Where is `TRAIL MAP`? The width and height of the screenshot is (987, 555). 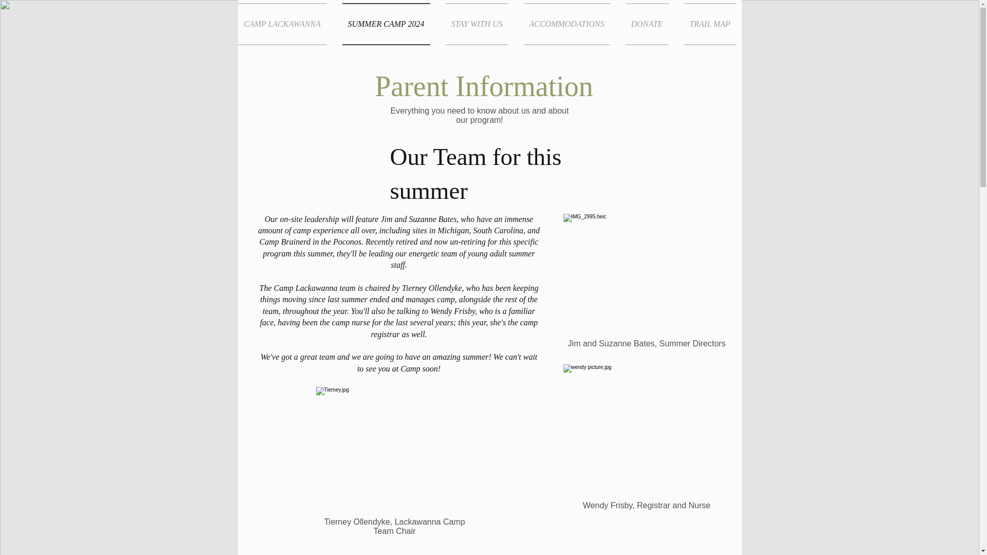
TRAIL MAP is located at coordinates (706, 24).